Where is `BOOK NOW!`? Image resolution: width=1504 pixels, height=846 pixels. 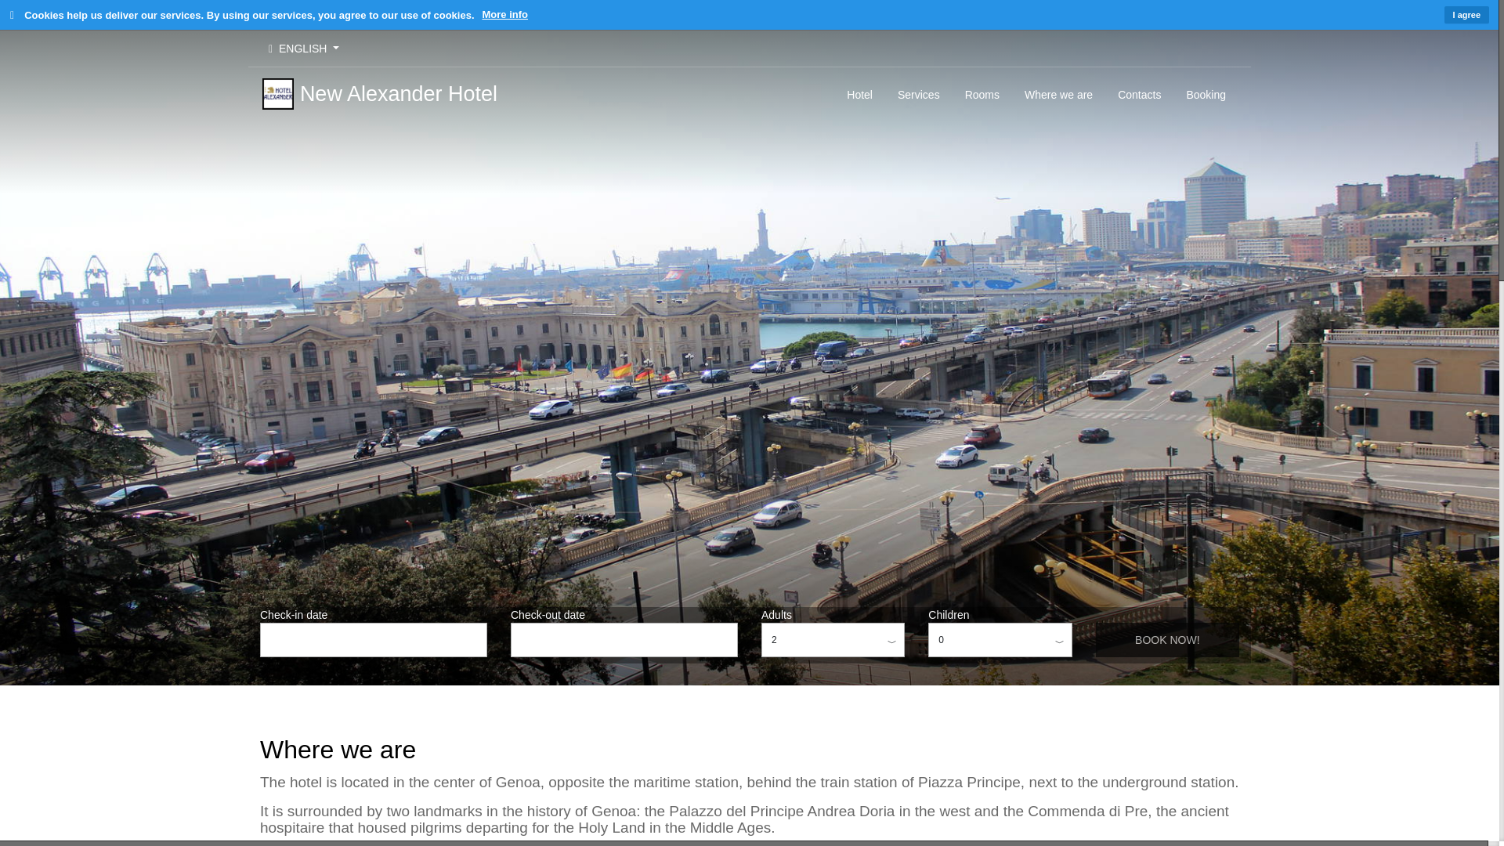
BOOK NOW! is located at coordinates (1167, 639).